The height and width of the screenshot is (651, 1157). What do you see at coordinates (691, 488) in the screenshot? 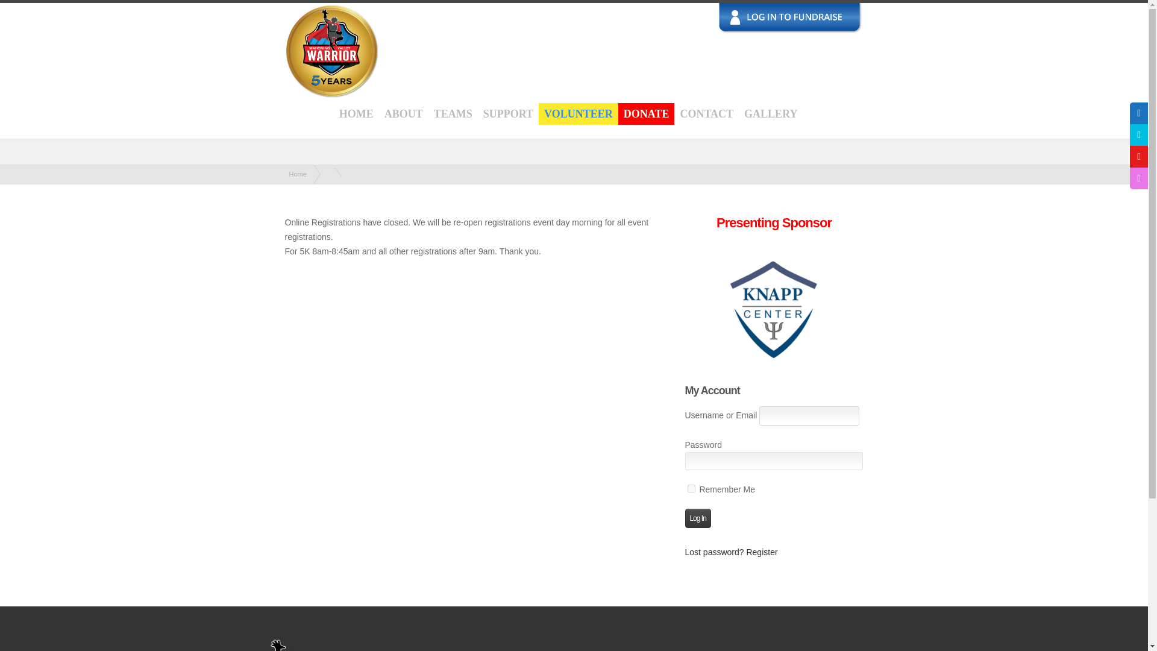
I see `forever` at bounding box center [691, 488].